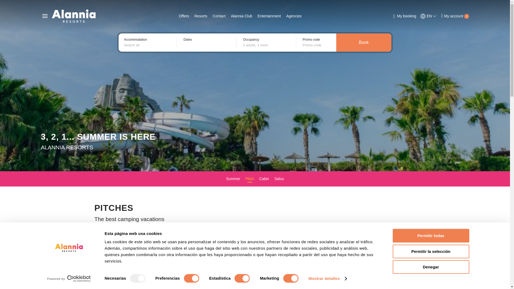 The image size is (514, 289). I want to click on Search all, so click(149, 45).